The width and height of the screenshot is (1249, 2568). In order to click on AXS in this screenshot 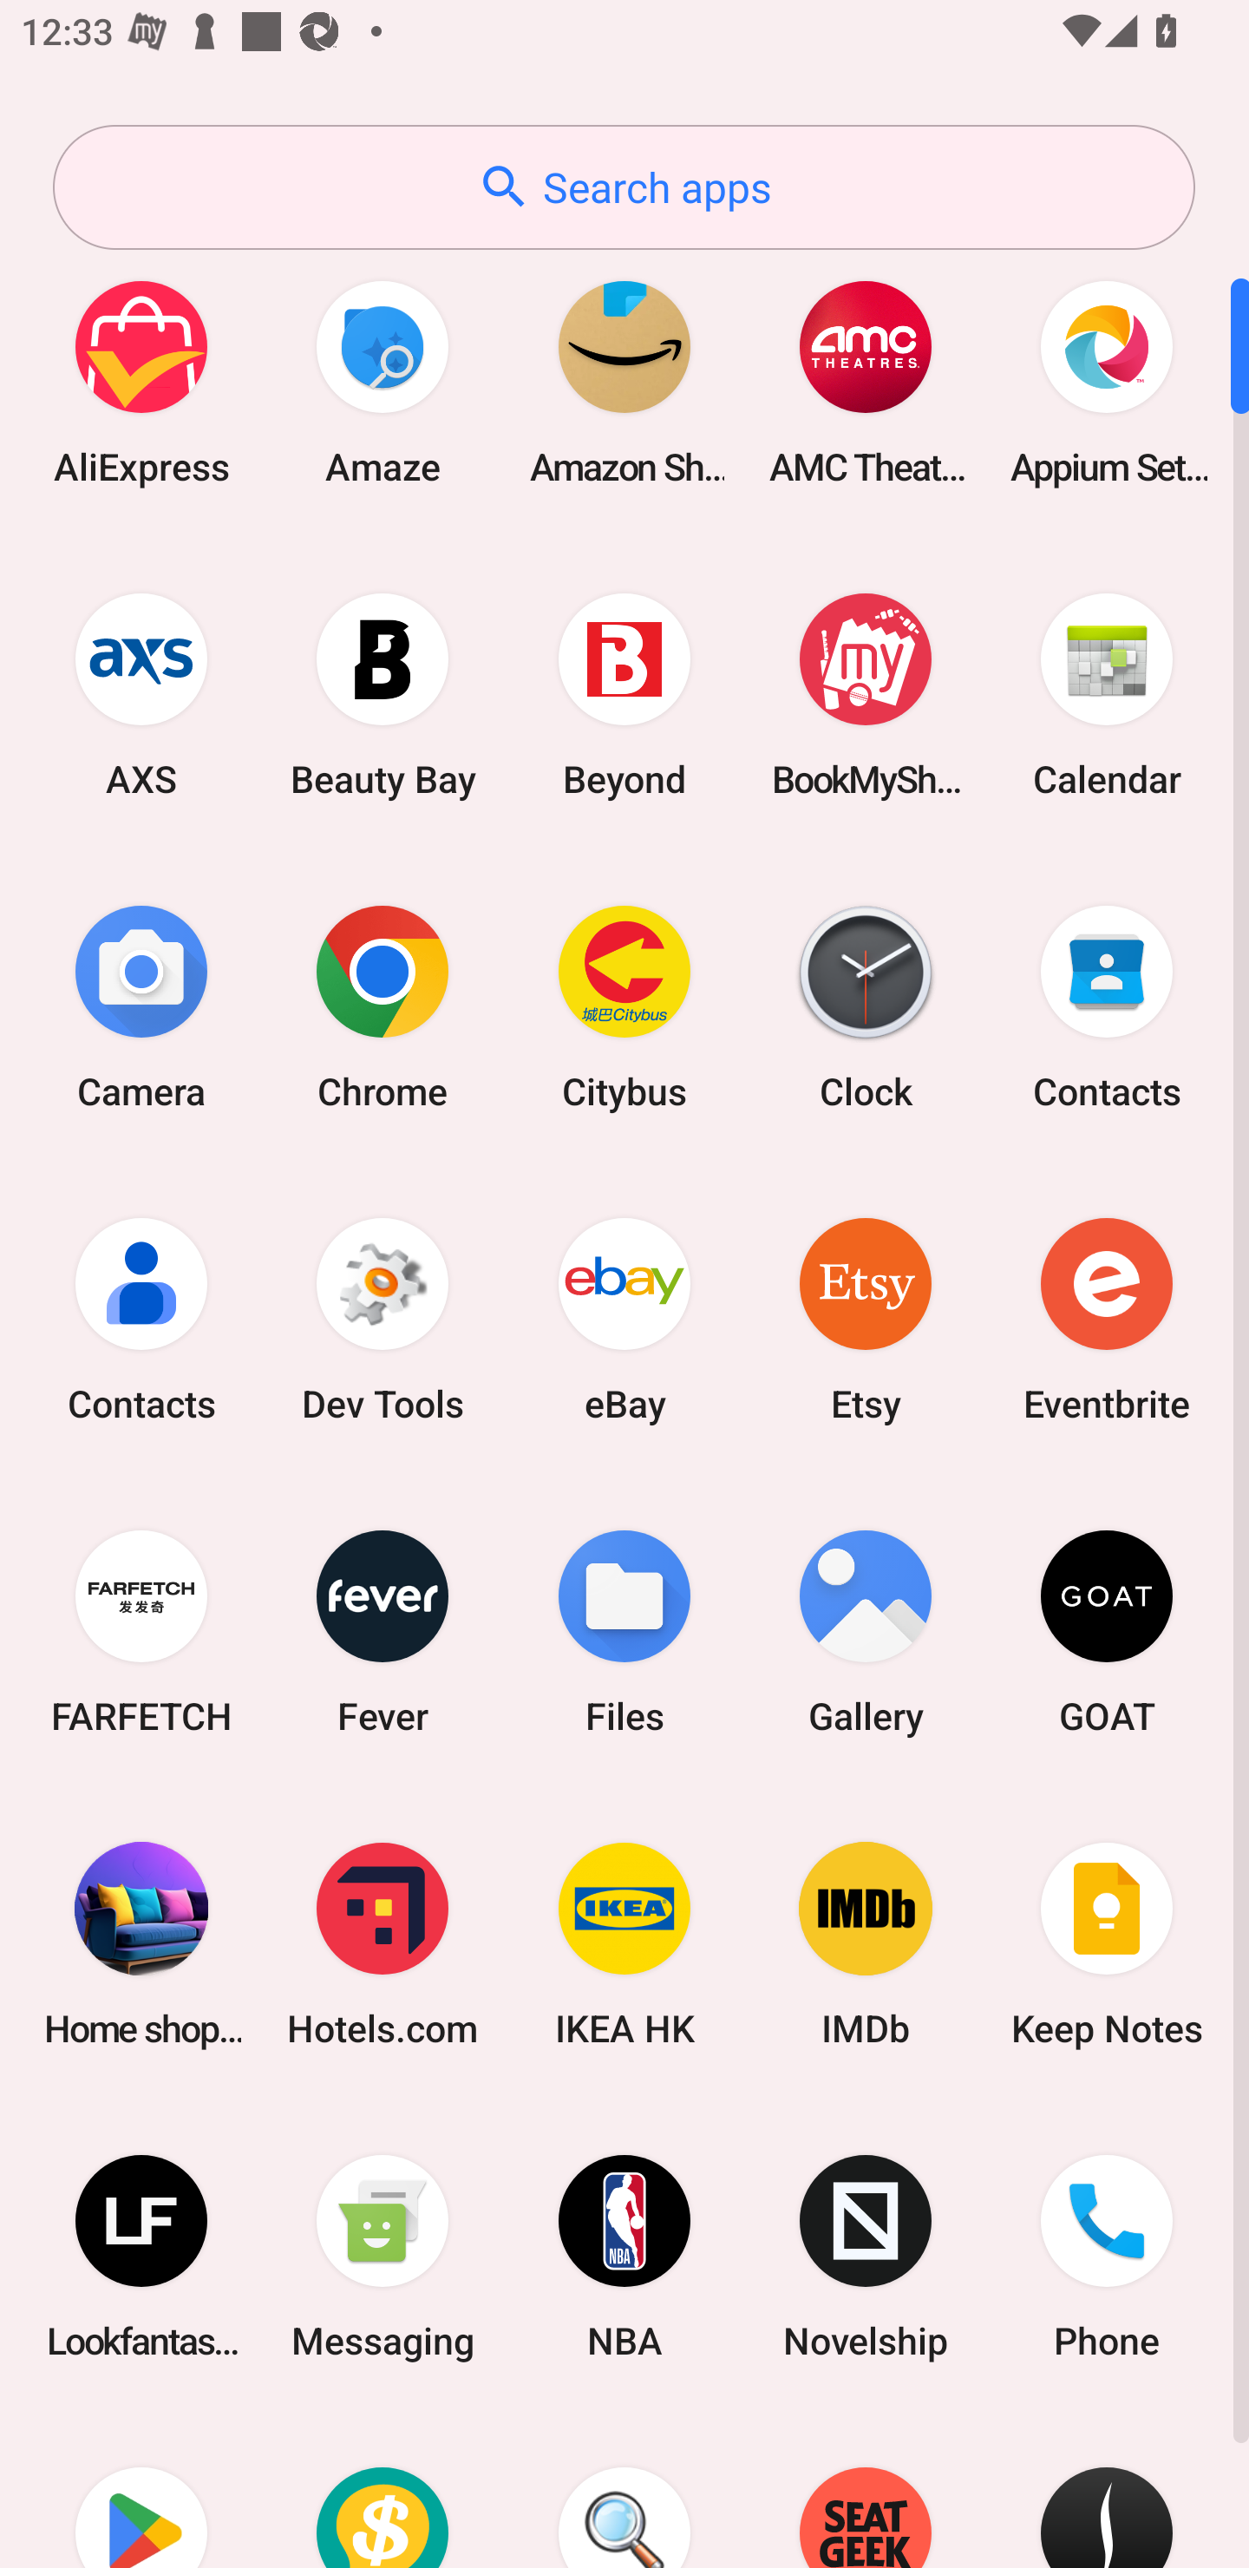, I will do `click(141, 694)`.